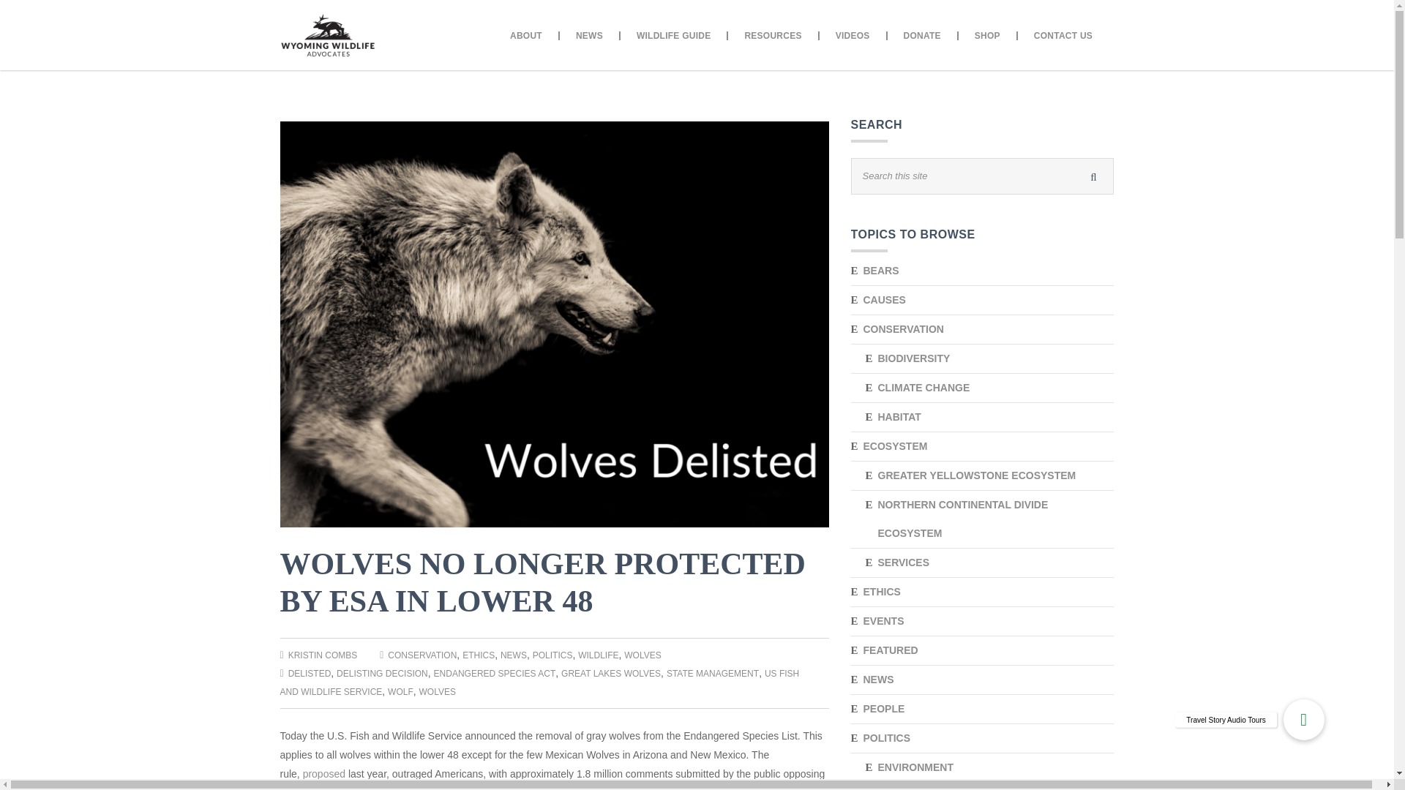 The image size is (1405, 790). I want to click on WOLF, so click(400, 691).